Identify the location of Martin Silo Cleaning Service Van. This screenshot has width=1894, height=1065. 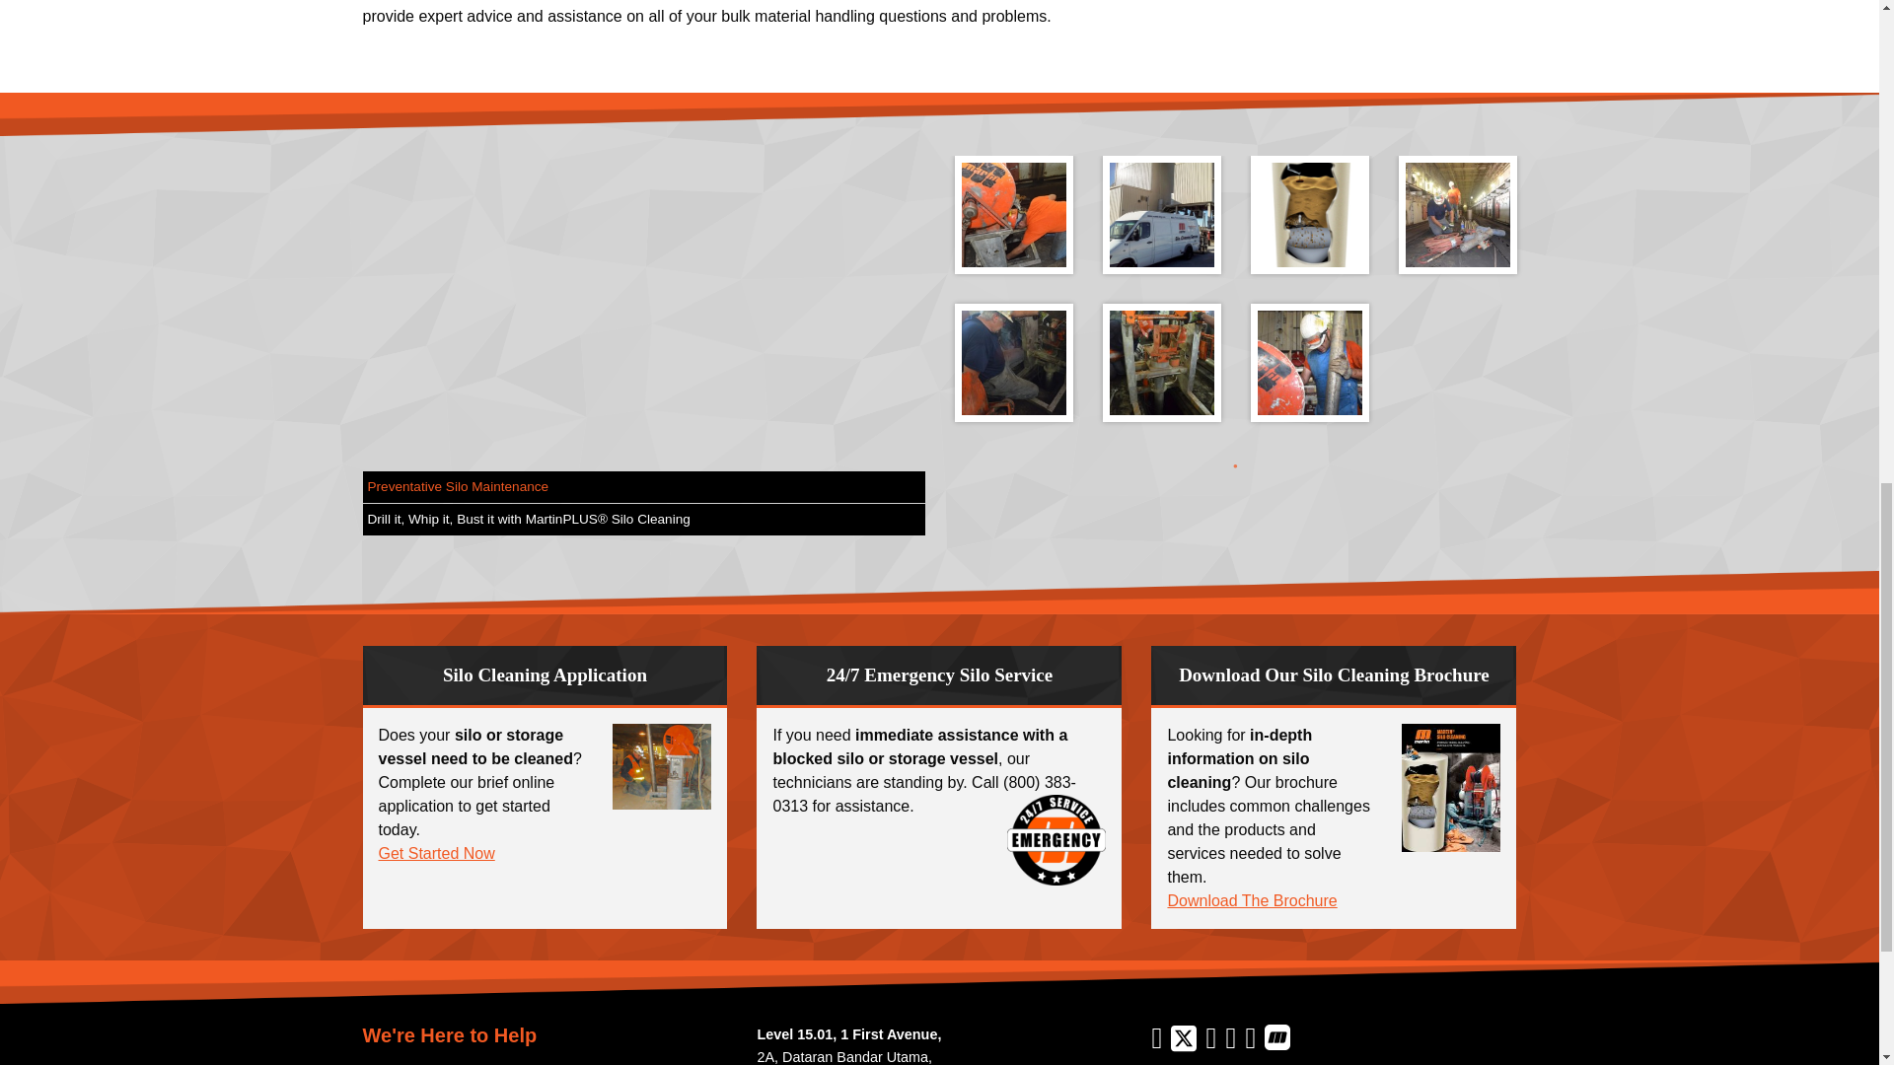
(1162, 214).